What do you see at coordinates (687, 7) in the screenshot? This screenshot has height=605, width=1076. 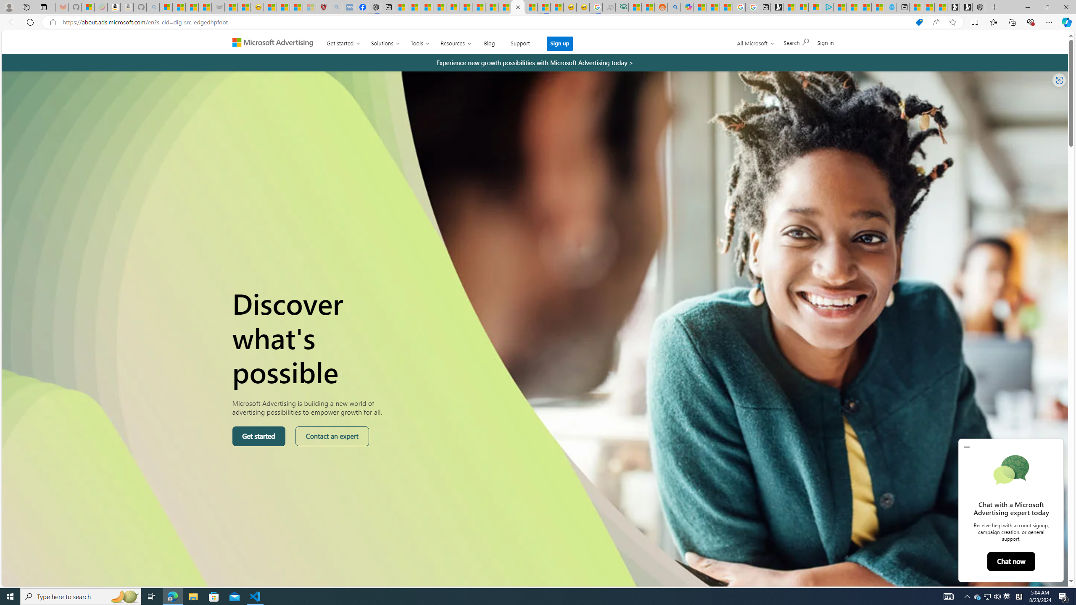 I see `Microsoft Copilot in Bing` at bounding box center [687, 7].